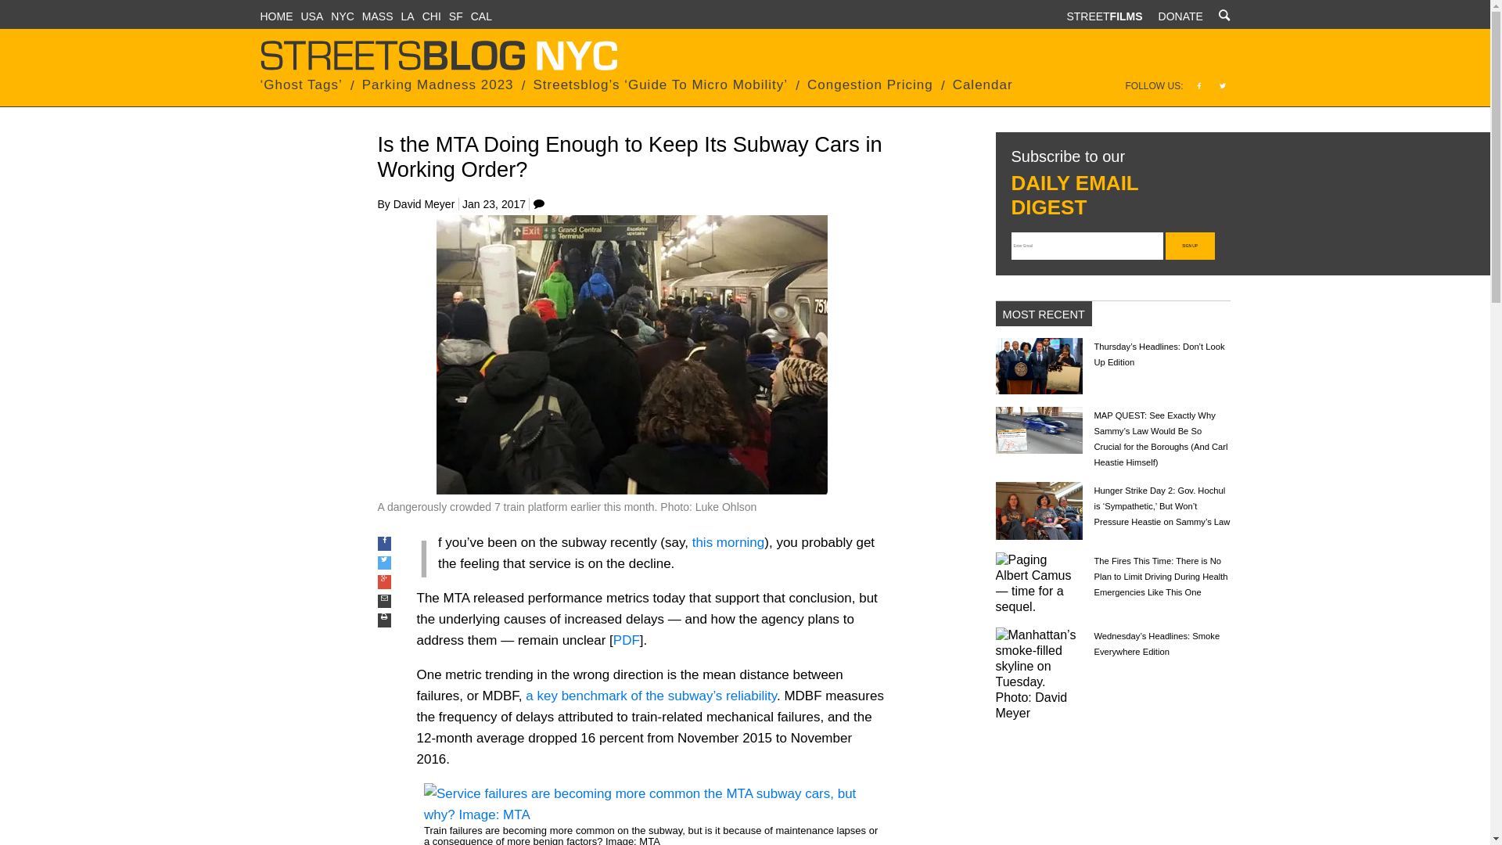  Describe the element at coordinates (424, 203) in the screenshot. I see `David Meyer` at that location.